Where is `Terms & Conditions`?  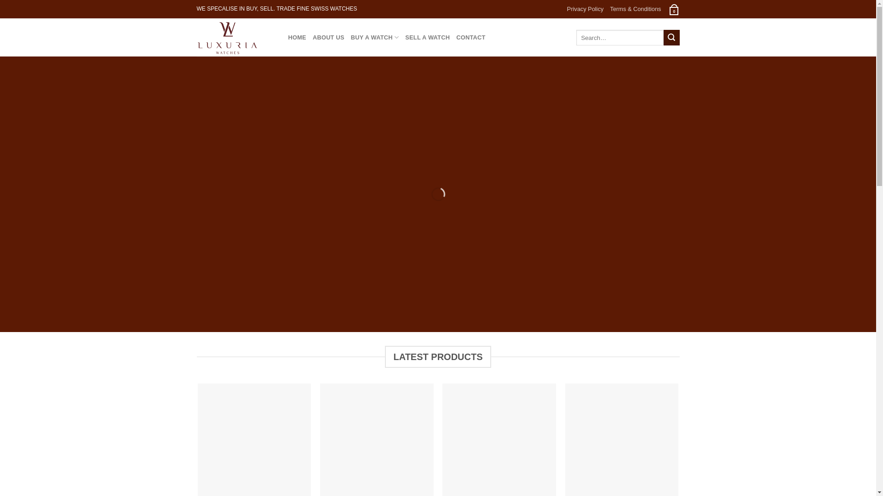
Terms & Conditions is located at coordinates (636, 9).